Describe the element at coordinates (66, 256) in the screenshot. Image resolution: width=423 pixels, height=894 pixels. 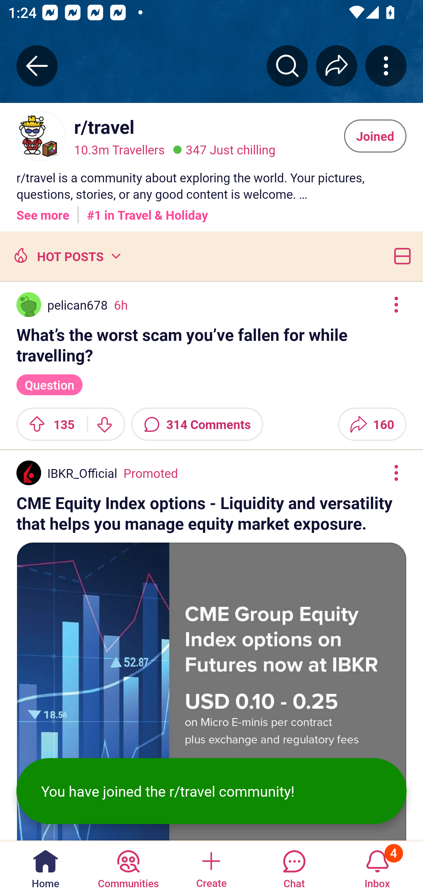
I see `Hot posts HOT POSTS` at that location.